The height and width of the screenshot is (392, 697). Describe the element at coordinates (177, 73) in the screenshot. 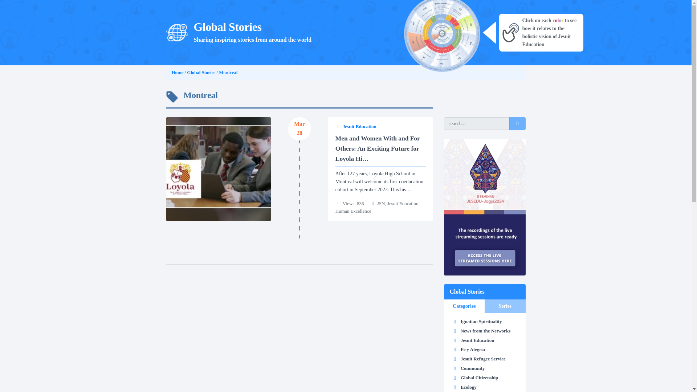

I see `Home` at that location.